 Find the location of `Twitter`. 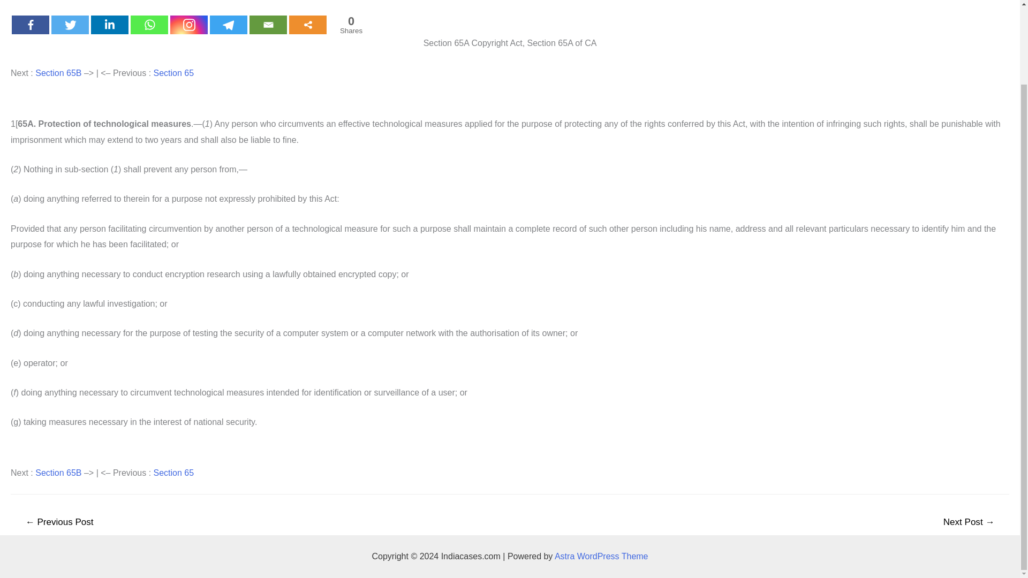

Twitter is located at coordinates (70, 25).